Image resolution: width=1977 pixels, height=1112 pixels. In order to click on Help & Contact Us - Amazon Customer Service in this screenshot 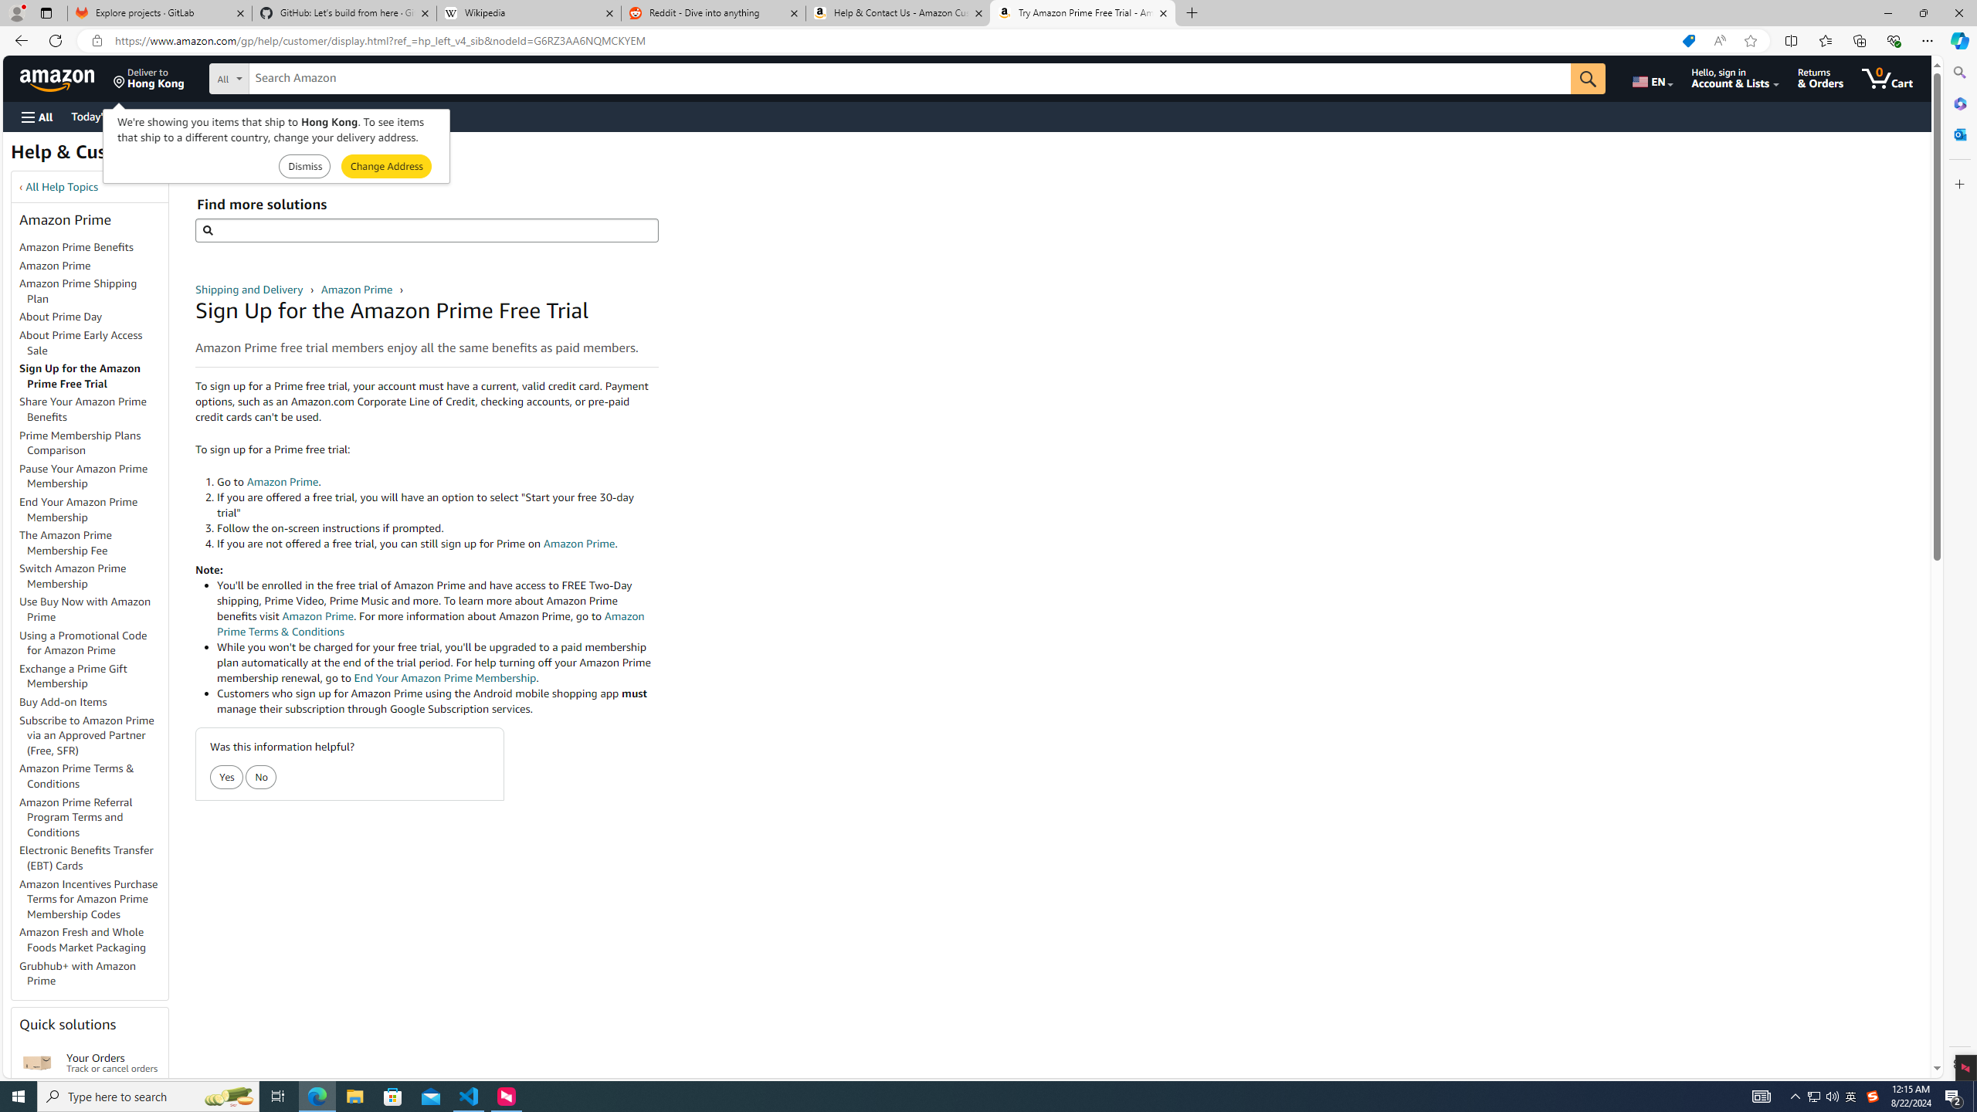, I will do `click(897, 13)`.